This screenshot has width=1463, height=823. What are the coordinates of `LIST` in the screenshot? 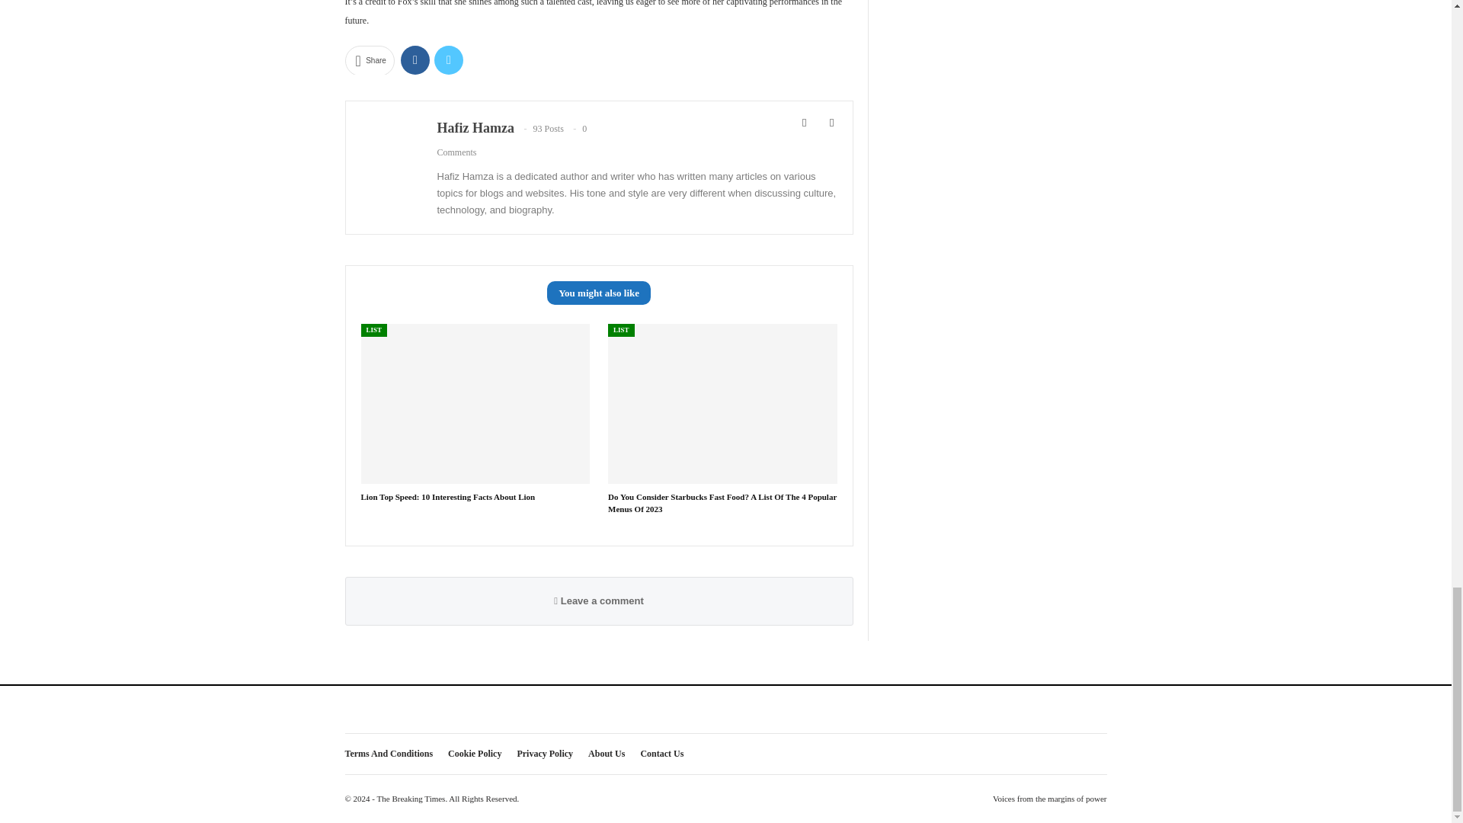 It's located at (374, 330).